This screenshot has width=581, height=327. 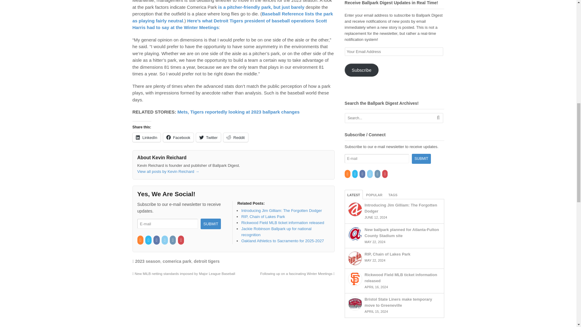 What do you see at coordinates (146, 137) in the screenshot?
I see `Click to share on LinkedIn` at bounding box center [146, 137].